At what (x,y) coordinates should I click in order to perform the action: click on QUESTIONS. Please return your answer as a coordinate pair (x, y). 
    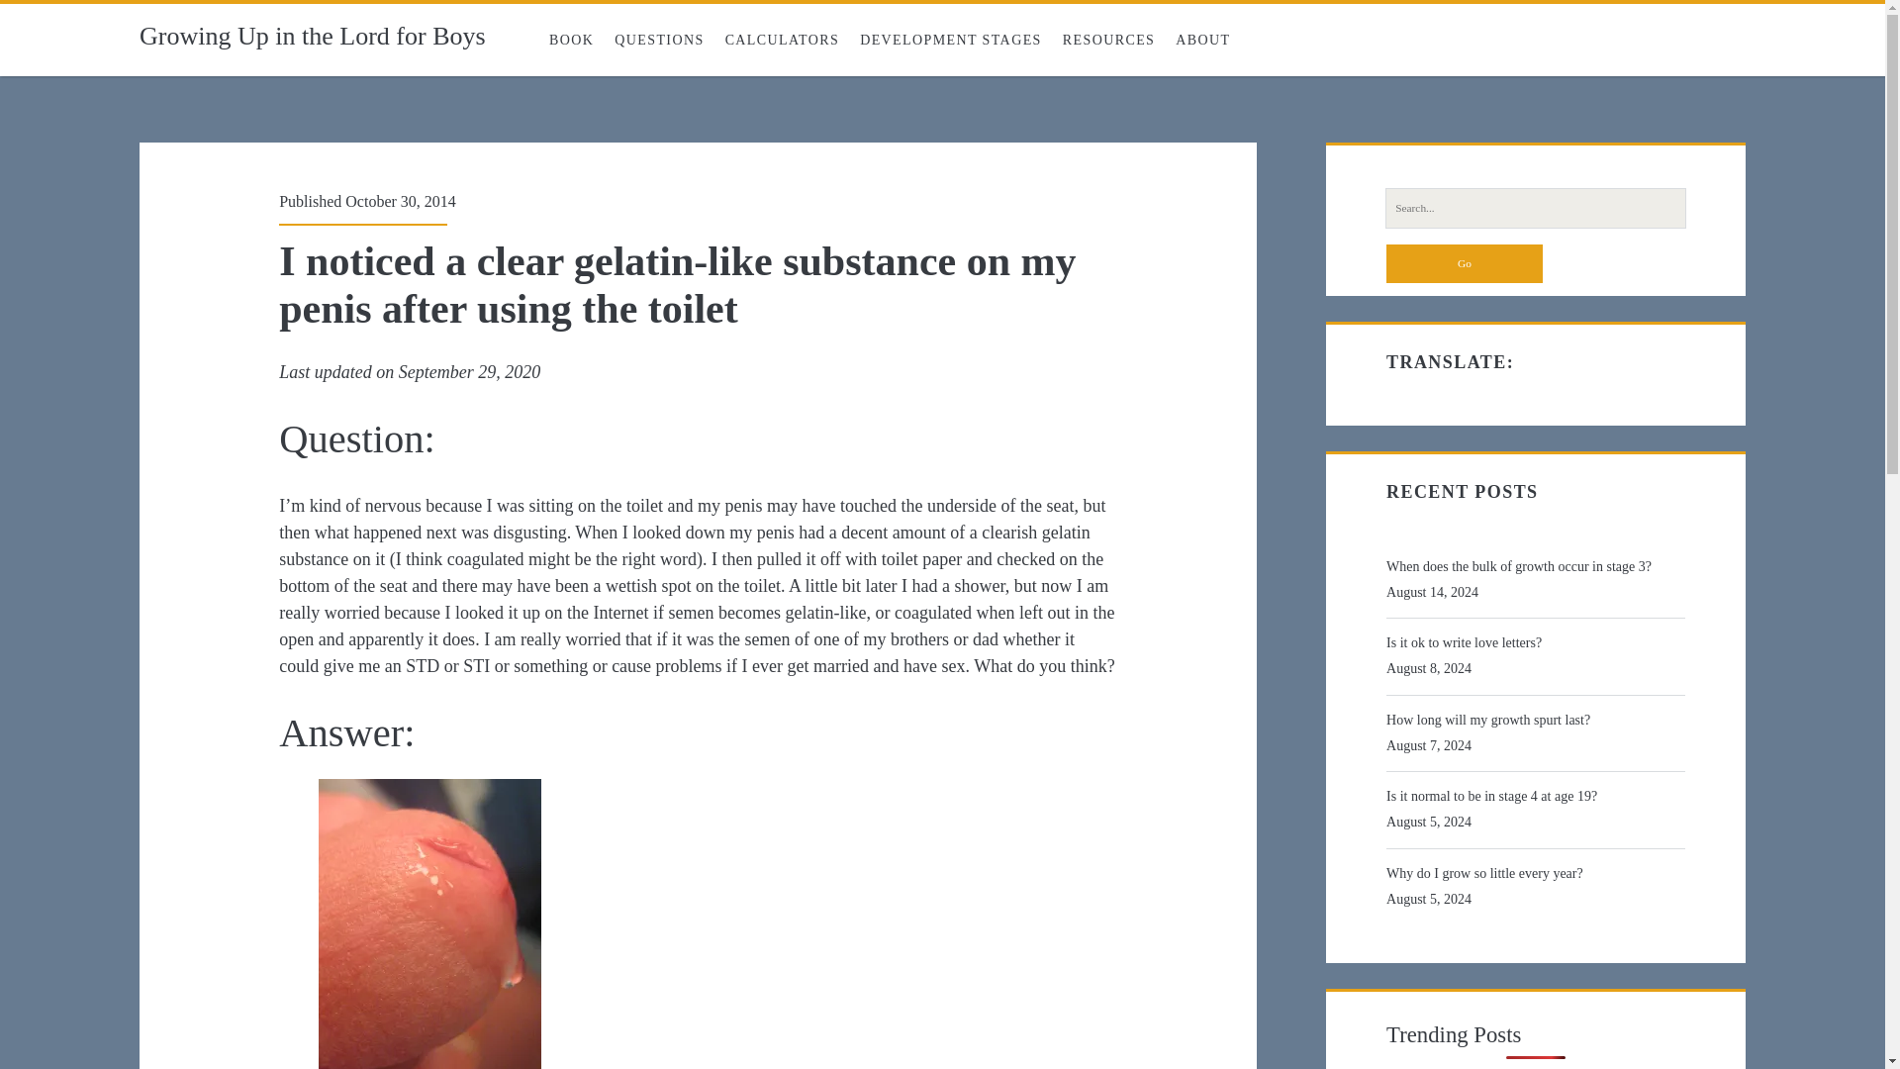
    Looking at the image, I should click on (659, 40).